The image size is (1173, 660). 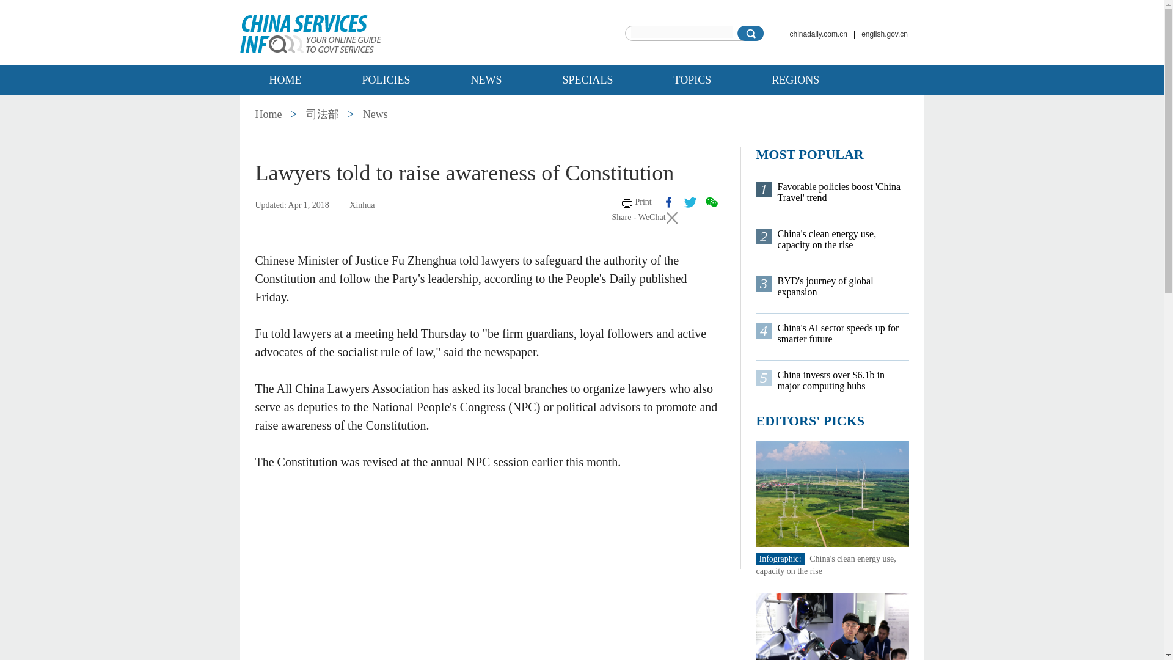 What do you see at coordinates (588, 79) in the screenshot?
I see `SPECIALS` at bounding box center [588, 79].